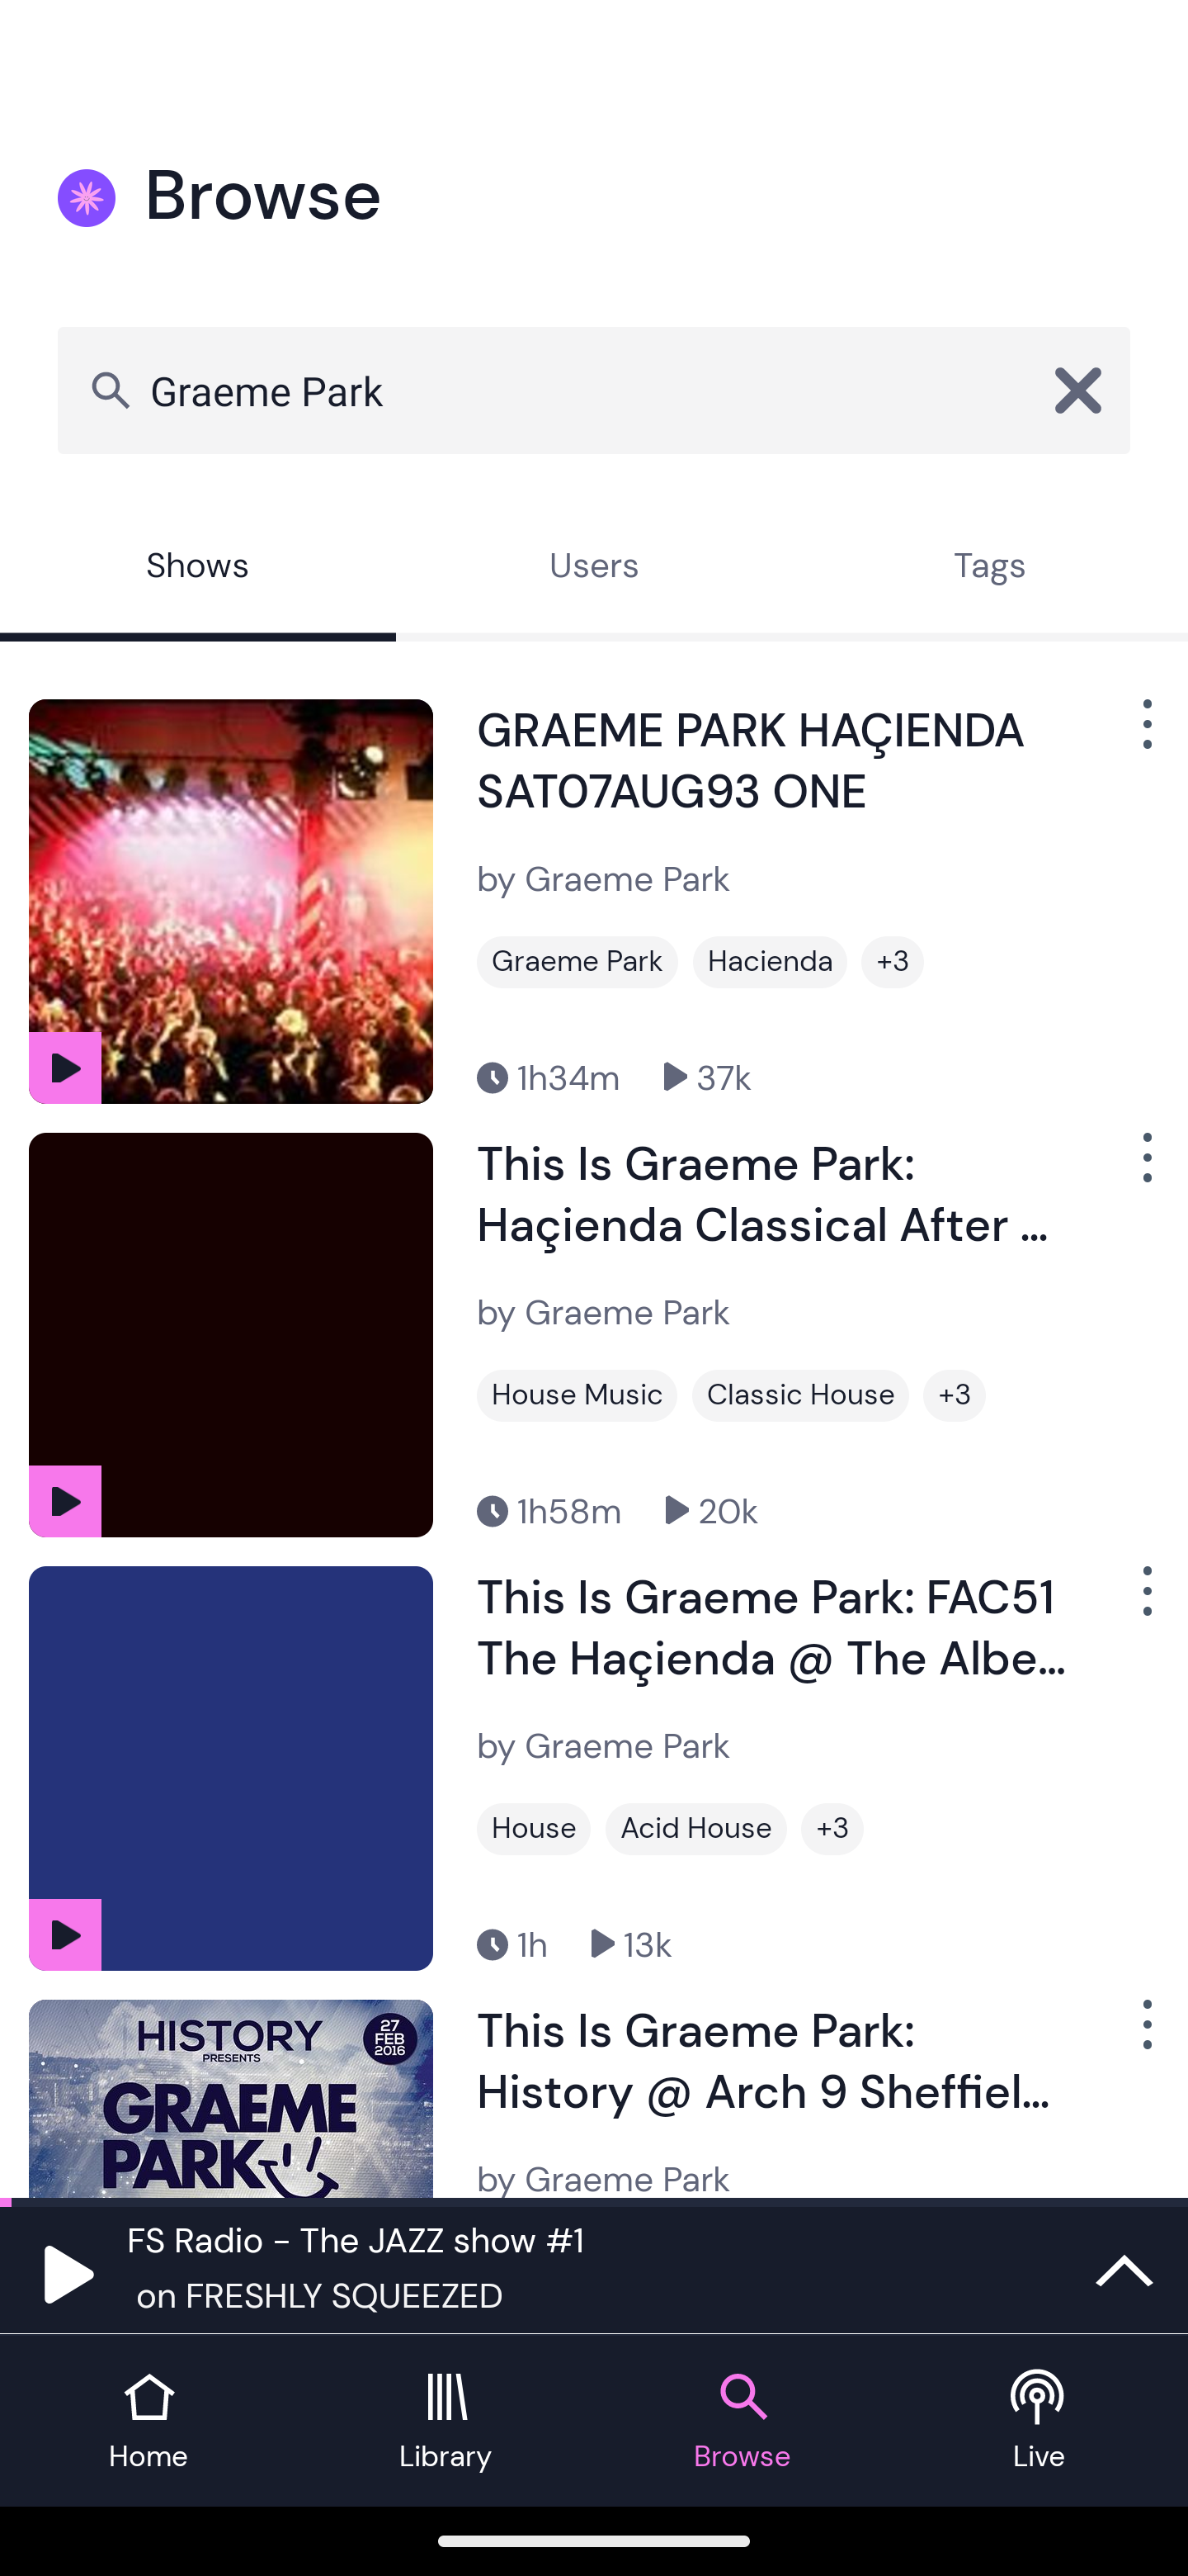 The height and width of the screenshot is (2576, 1188). I want to click on Library tab Library, so click(445, 2421).